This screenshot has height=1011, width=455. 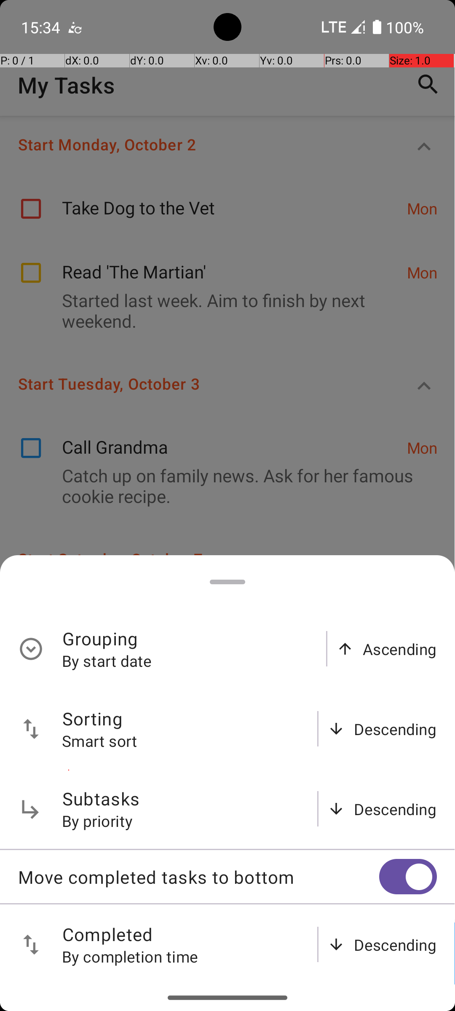 I want to click on Descending, so click(x=395, y=729).